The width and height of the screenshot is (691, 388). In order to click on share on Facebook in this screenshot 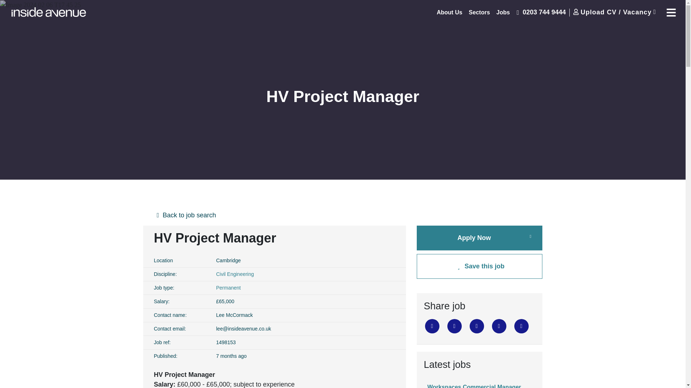, I will do `click(454, 326)`.